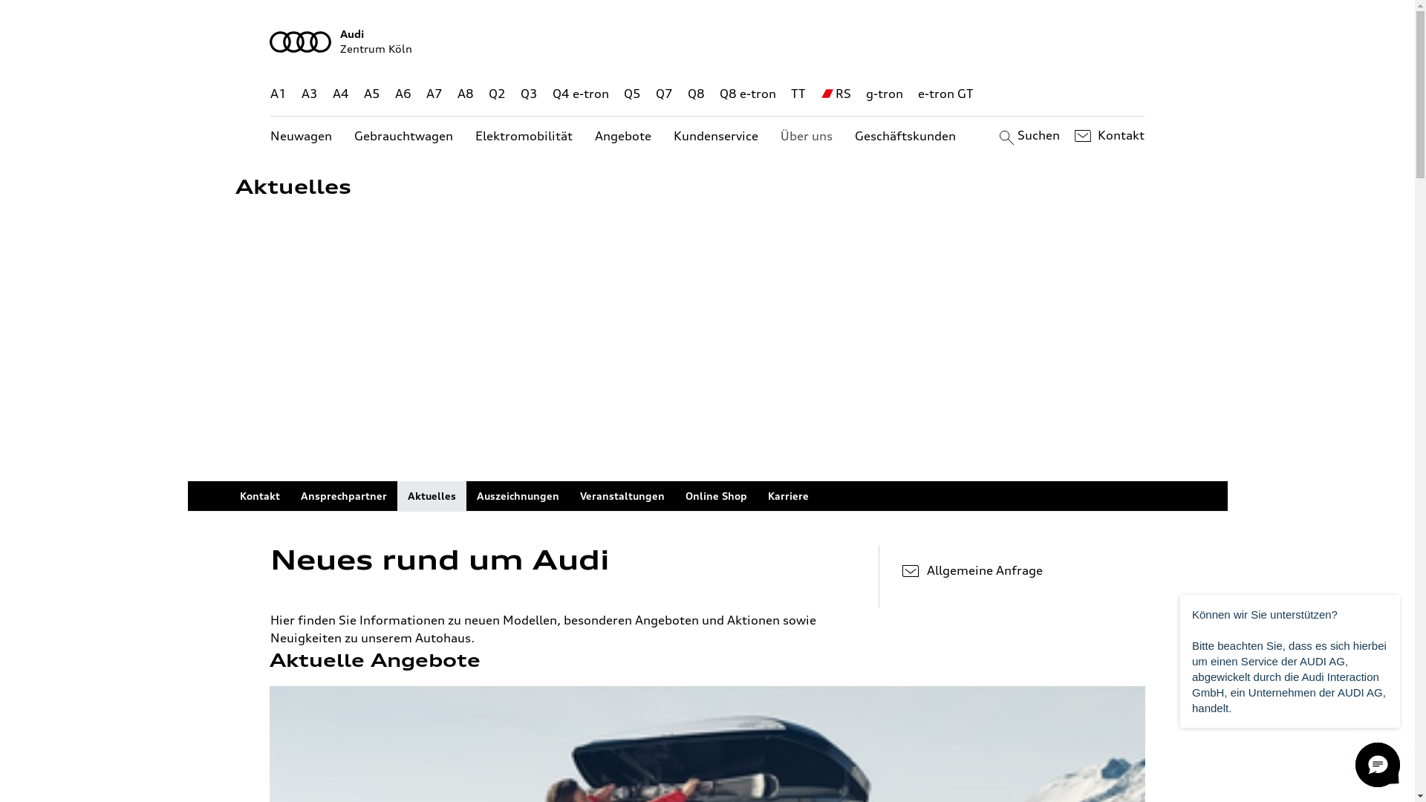 This screenshot has width=1426, height=802. Describe the element at coordinates (302, 137) in the screenshot. I see `Neuwagen` at that location.